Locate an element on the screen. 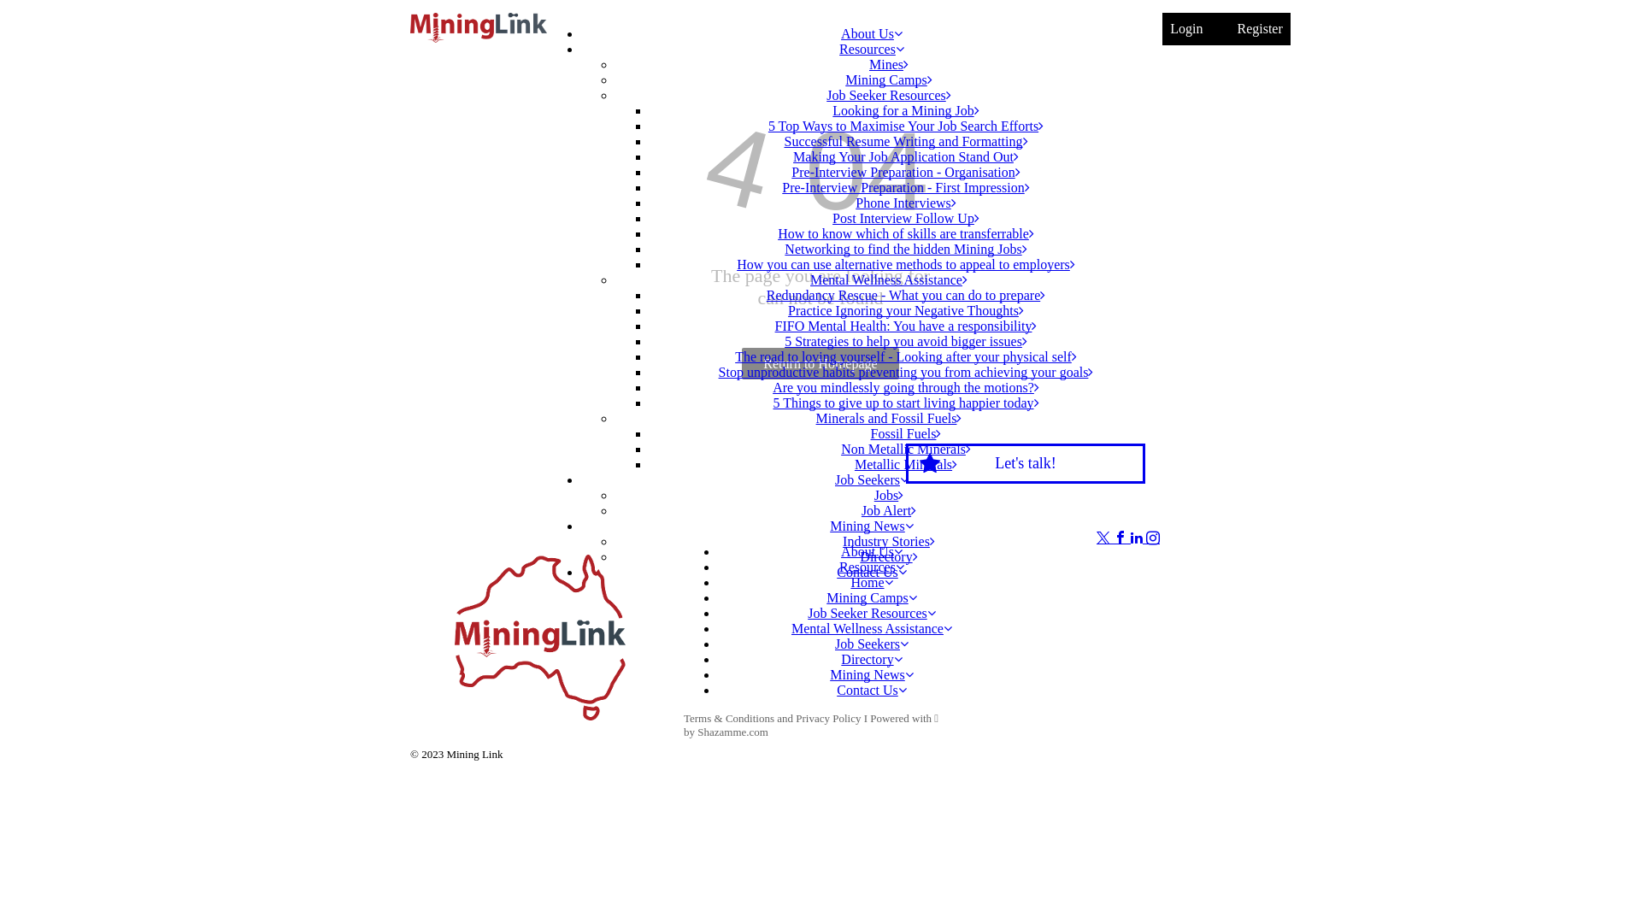 This screenshot has width=1641, height=923. Redundancy Rescue - What you can do to prepare is located at coordinates (906, 296).